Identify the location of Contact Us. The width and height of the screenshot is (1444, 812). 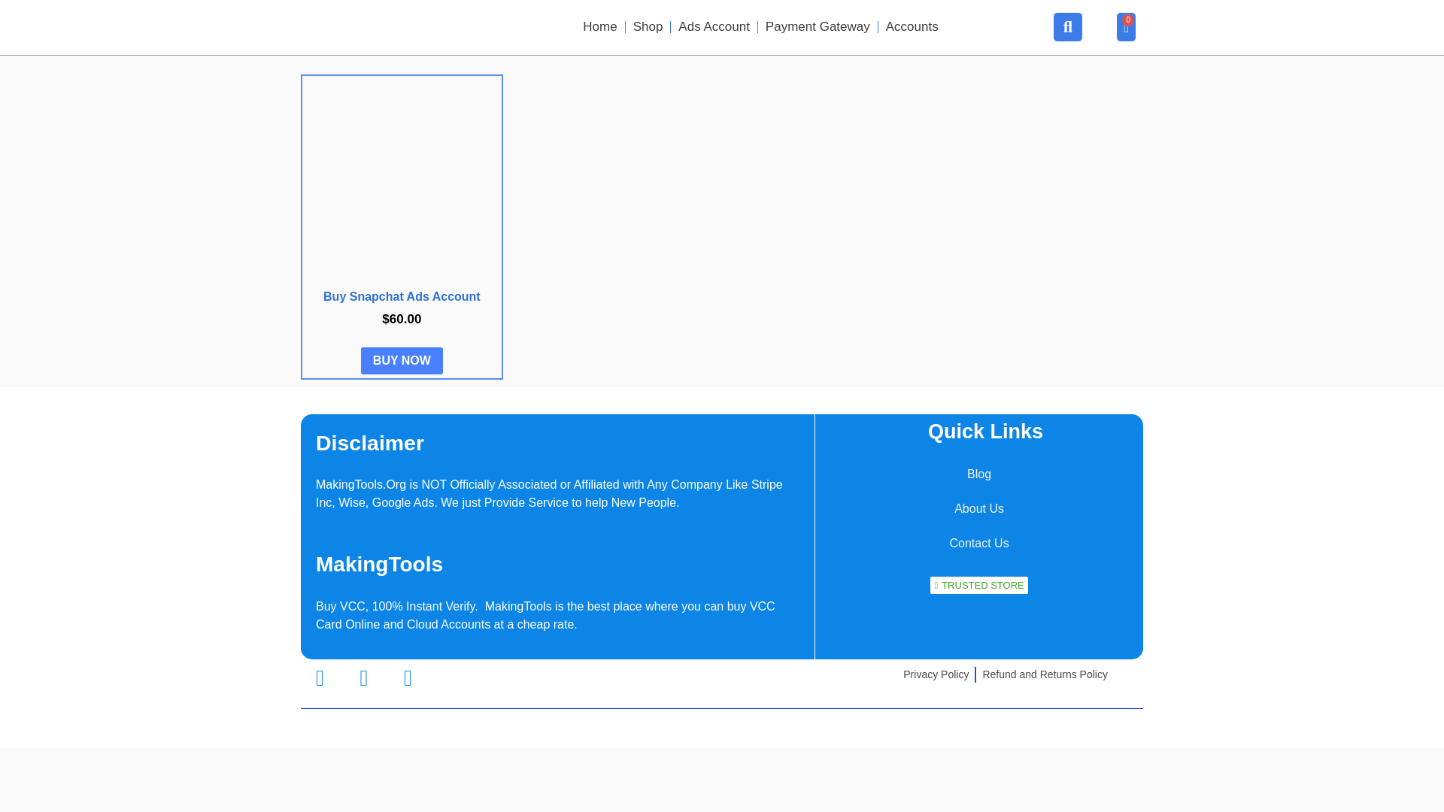
(979, 543).